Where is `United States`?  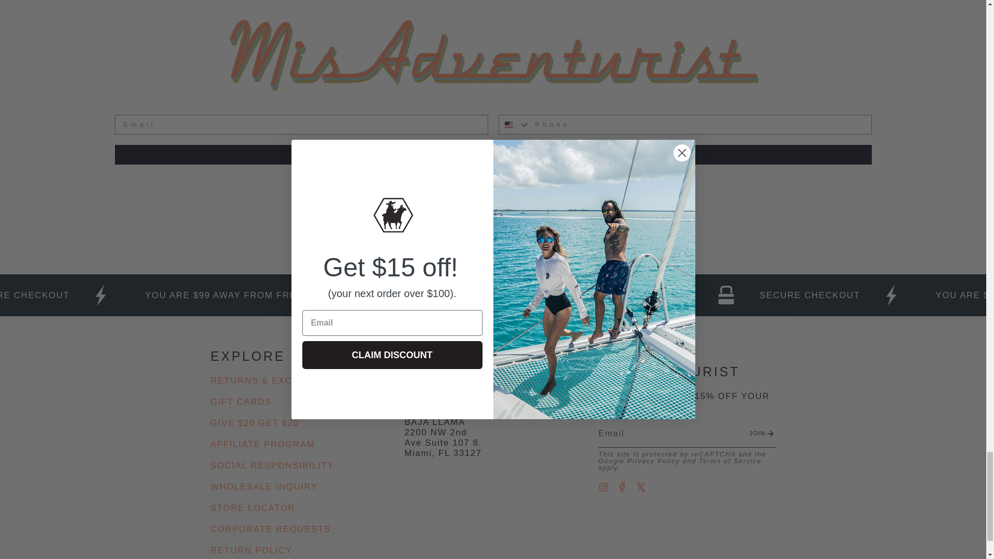
United States is located at coordinates (508, 125).